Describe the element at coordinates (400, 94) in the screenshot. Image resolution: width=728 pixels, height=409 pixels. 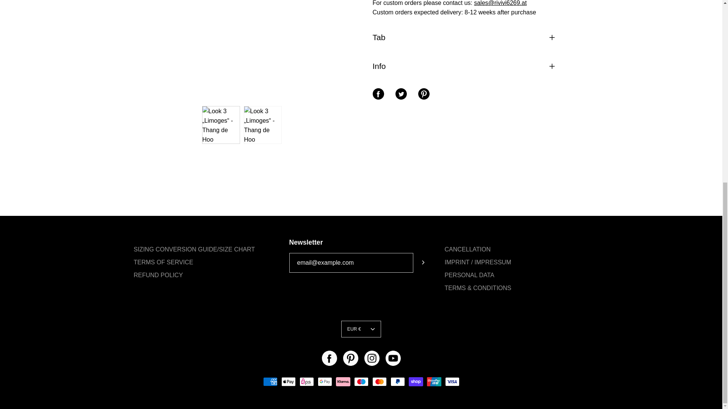
I see `Share on Twitter` at that location.